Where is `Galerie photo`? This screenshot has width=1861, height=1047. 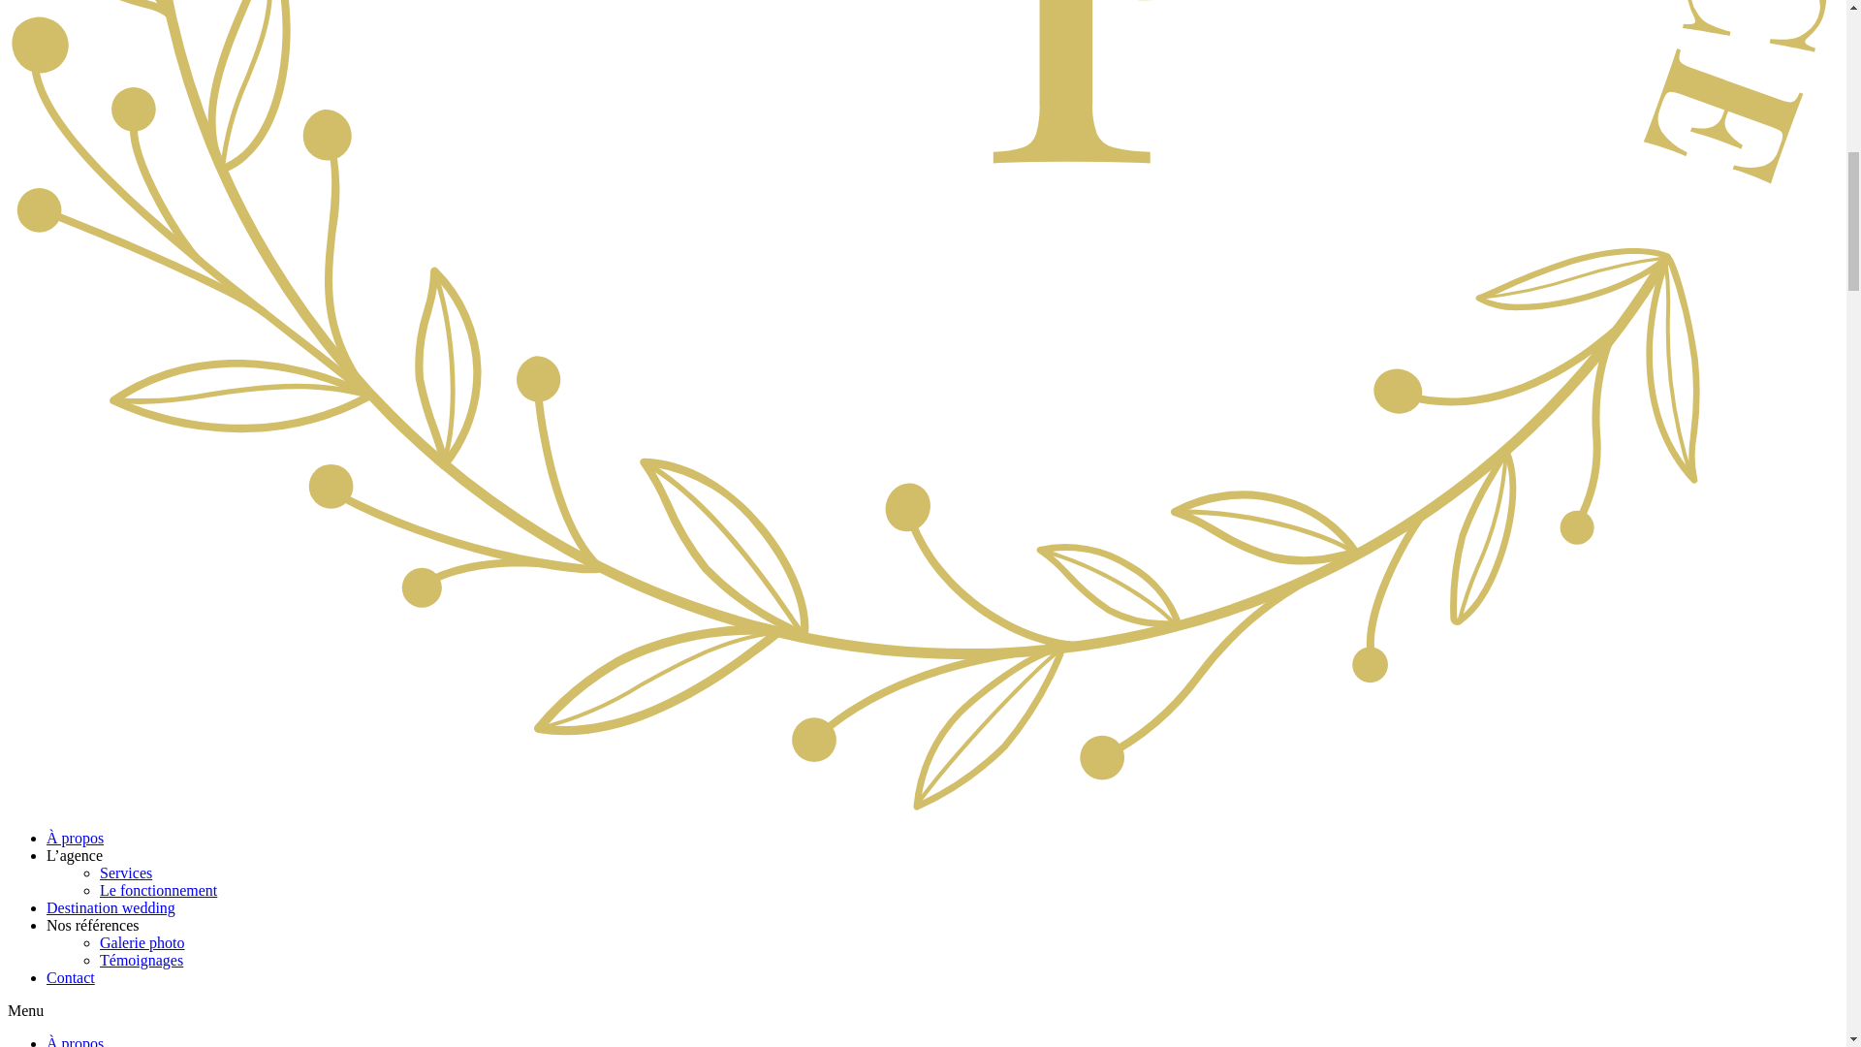 Galerie photo is located at coordinates (142, 942).